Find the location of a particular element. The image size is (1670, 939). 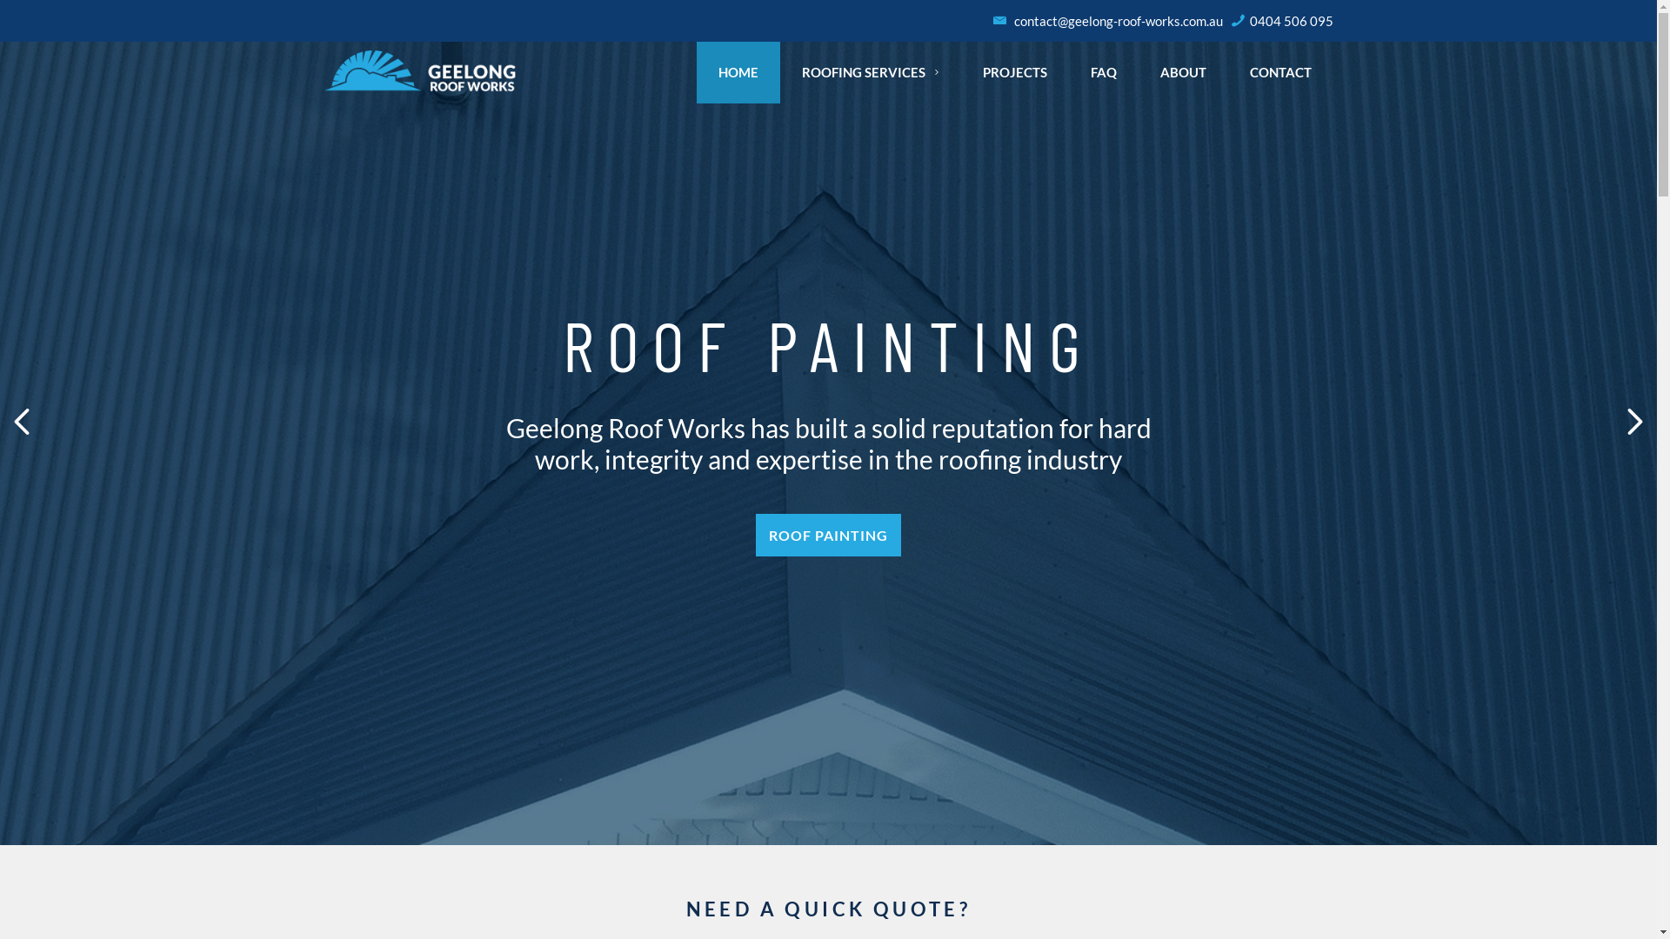

PROJECTS is located at coordinates (1015, 73).